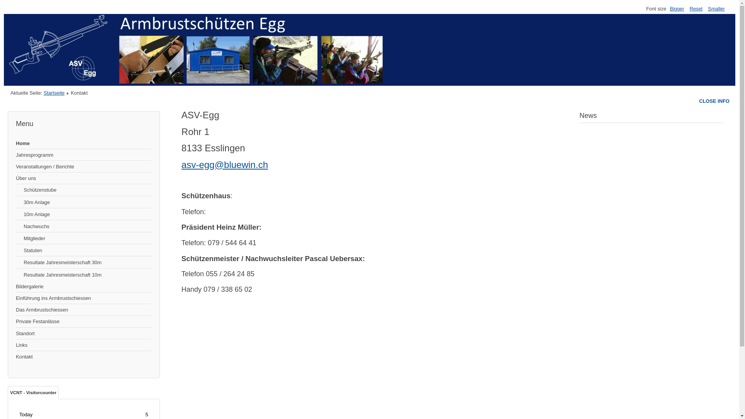  Describe the element at coordinates (84, 334) in the screenshot. I see `Standort` at that location.